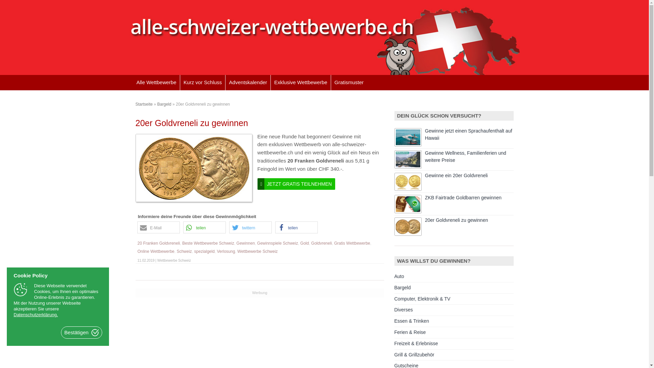  I want to click on Schweiz, so click(185, 251).